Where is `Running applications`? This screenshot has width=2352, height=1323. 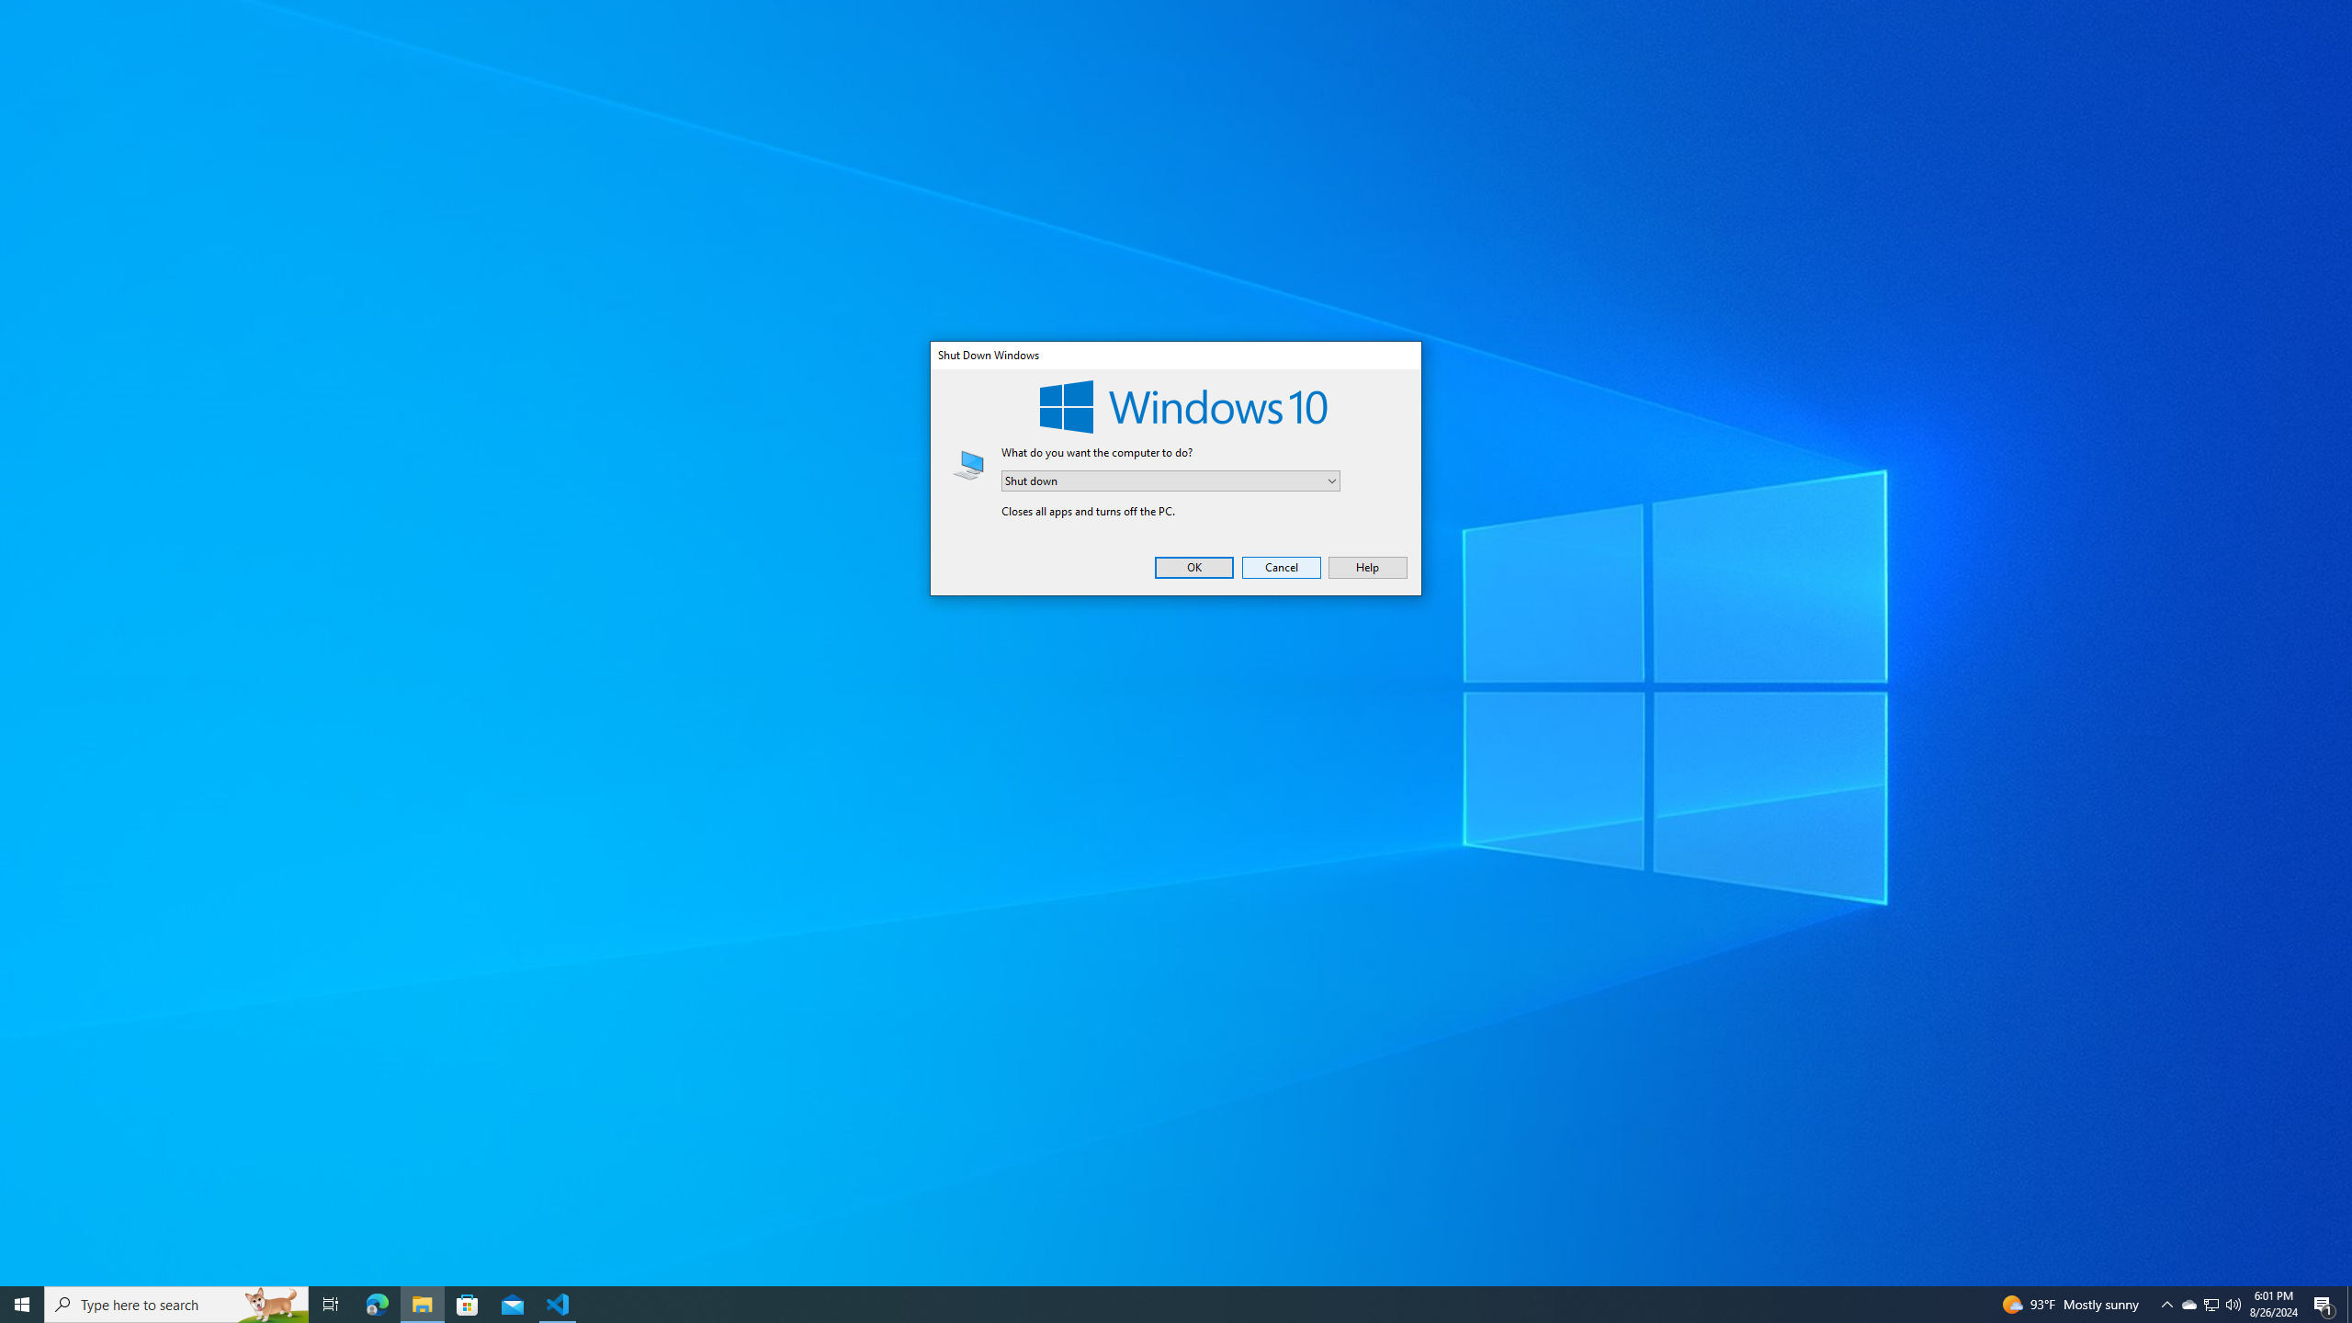 Running applications is located at coordinates (1159, 1305).